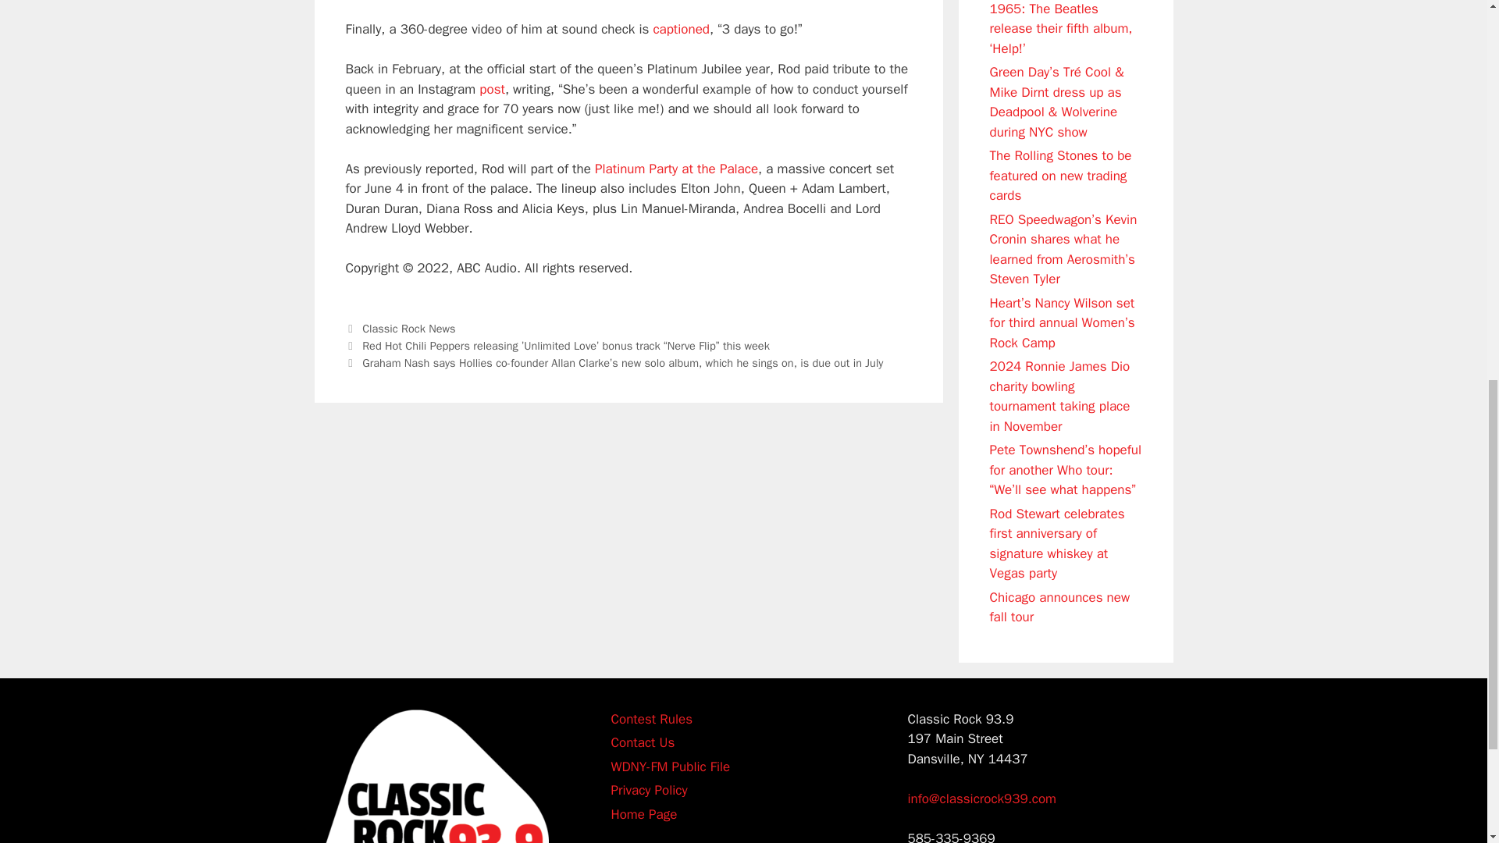  What do you see at coordinates (1059, 606) in the screenshot?
I see `Chicago announces new fall tour` at bounding box center [1059, 606].